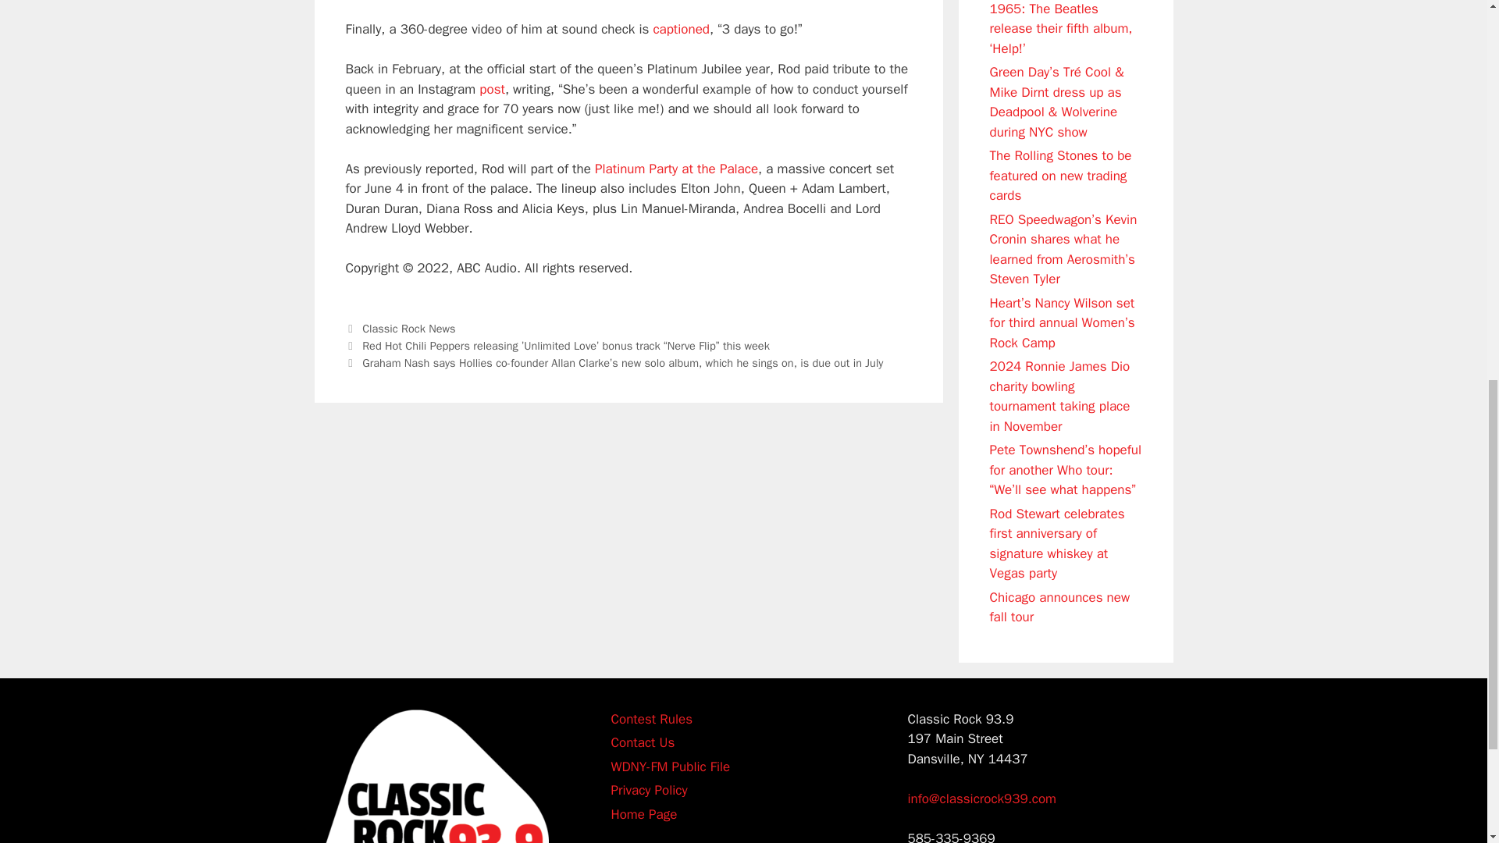  What do you see at coordinates (1059, 606) in the screenshot?
I see `Chicago announces new fall tour` at bounding box center [1059, 606].